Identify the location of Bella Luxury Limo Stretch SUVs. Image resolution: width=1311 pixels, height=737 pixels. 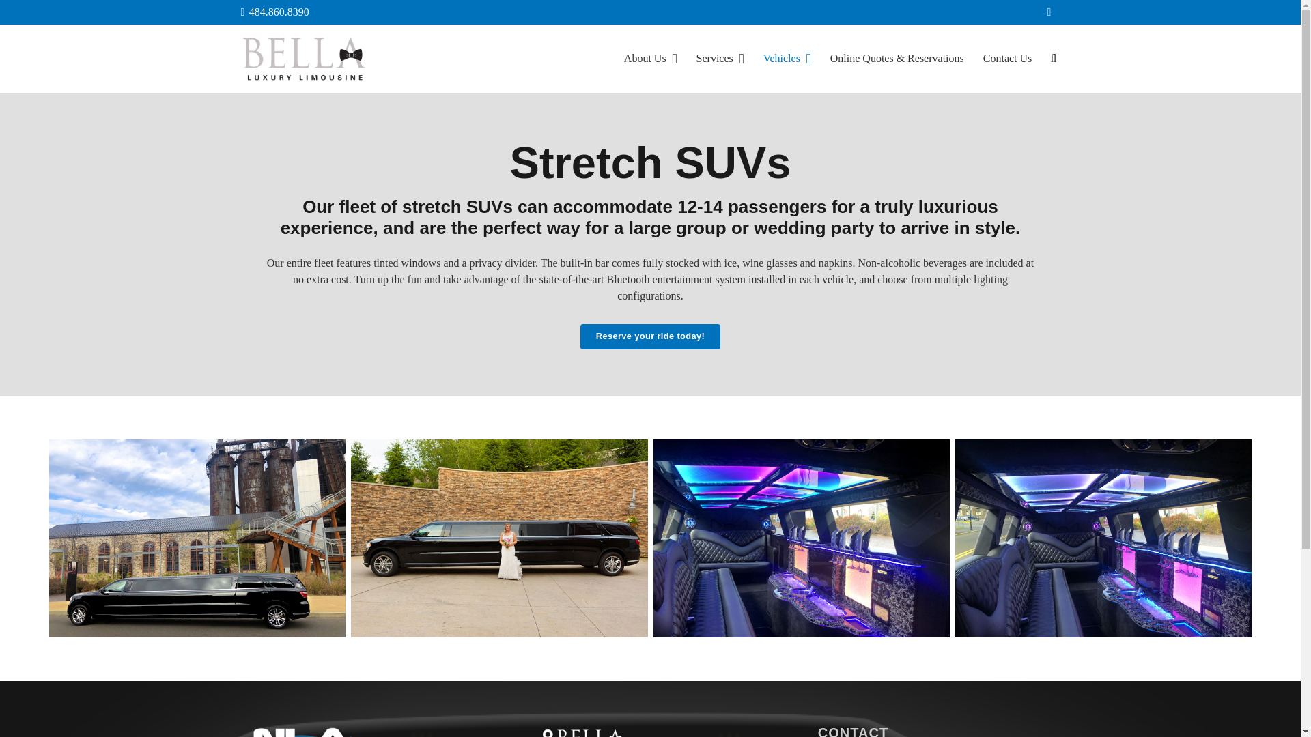
(197, 538).